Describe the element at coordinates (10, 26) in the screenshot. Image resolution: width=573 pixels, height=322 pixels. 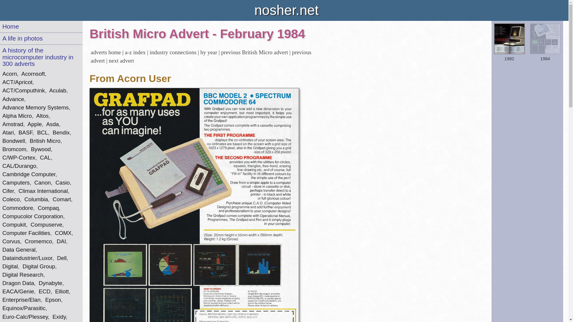
I see `Home` at that location.